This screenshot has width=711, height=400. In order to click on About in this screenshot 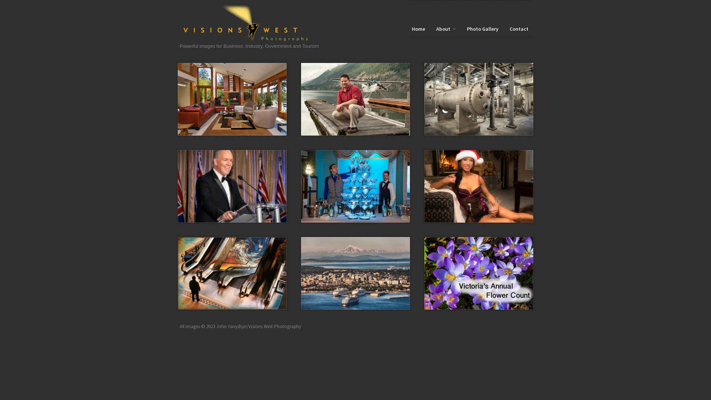, I will do `click(446, 29)`.